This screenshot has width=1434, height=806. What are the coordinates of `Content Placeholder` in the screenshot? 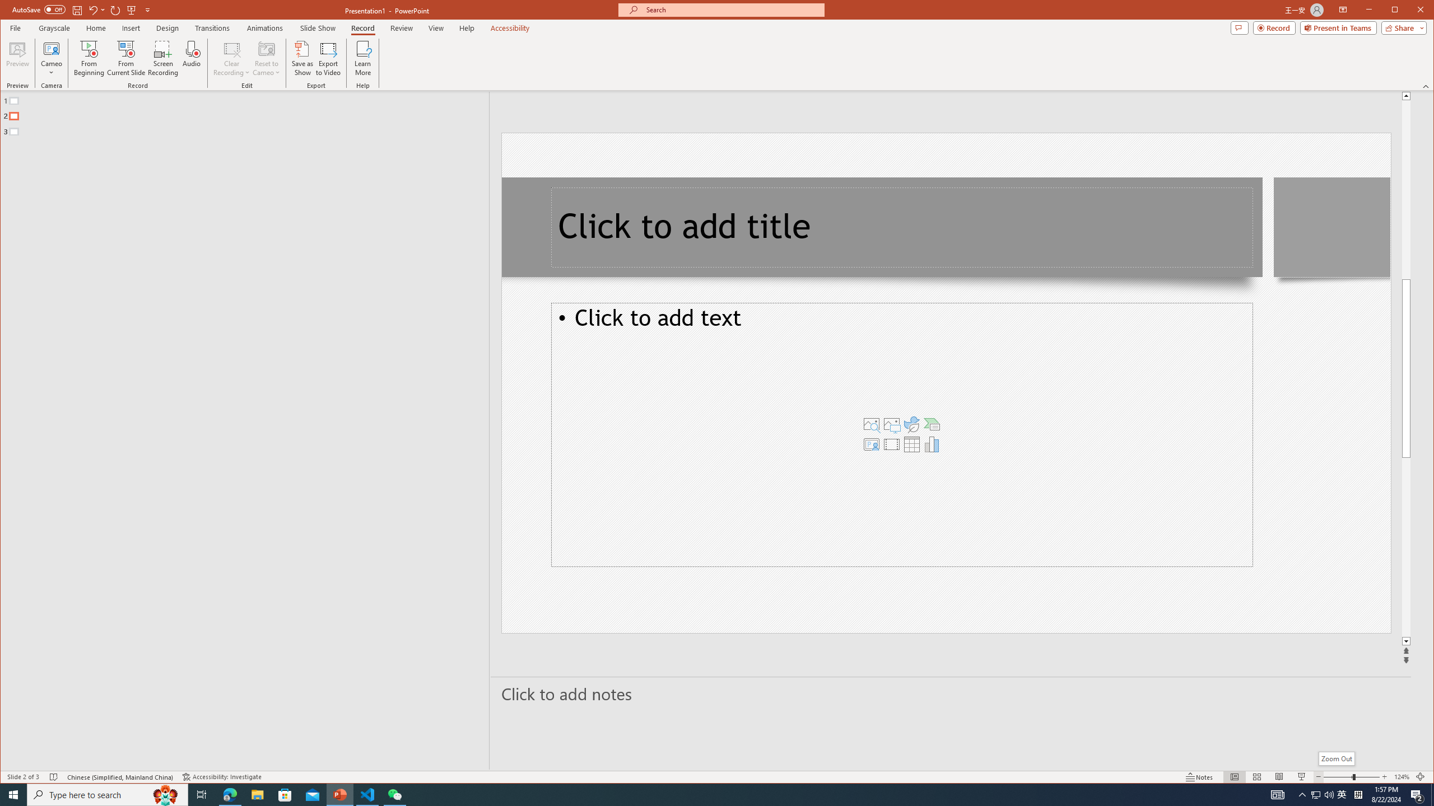 It's located at (902, 434).